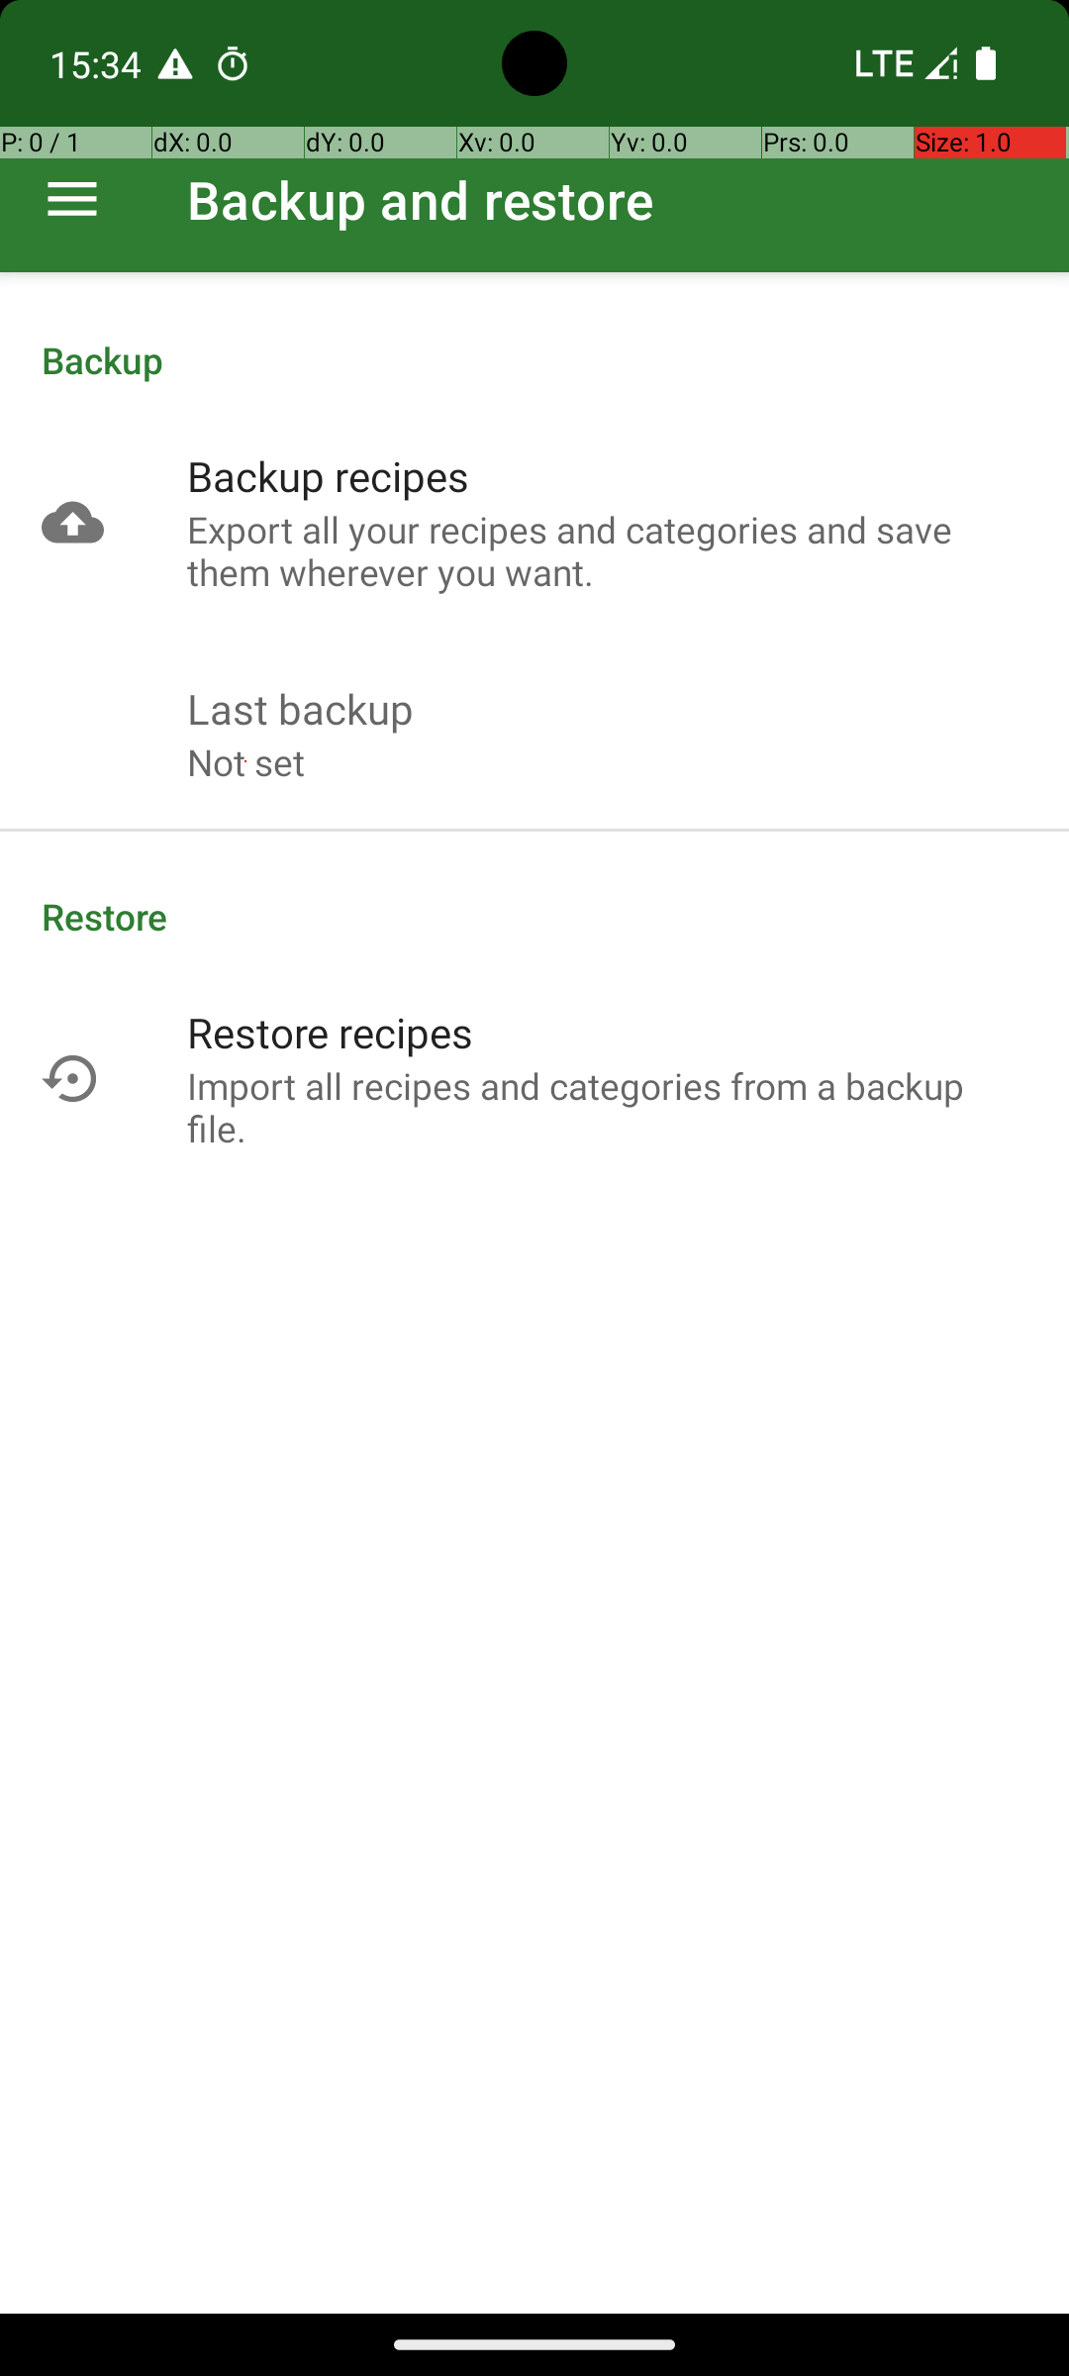  Describe the element at coordinates (329, 475) in the screenshot. I see `Backup recipes` at that location.